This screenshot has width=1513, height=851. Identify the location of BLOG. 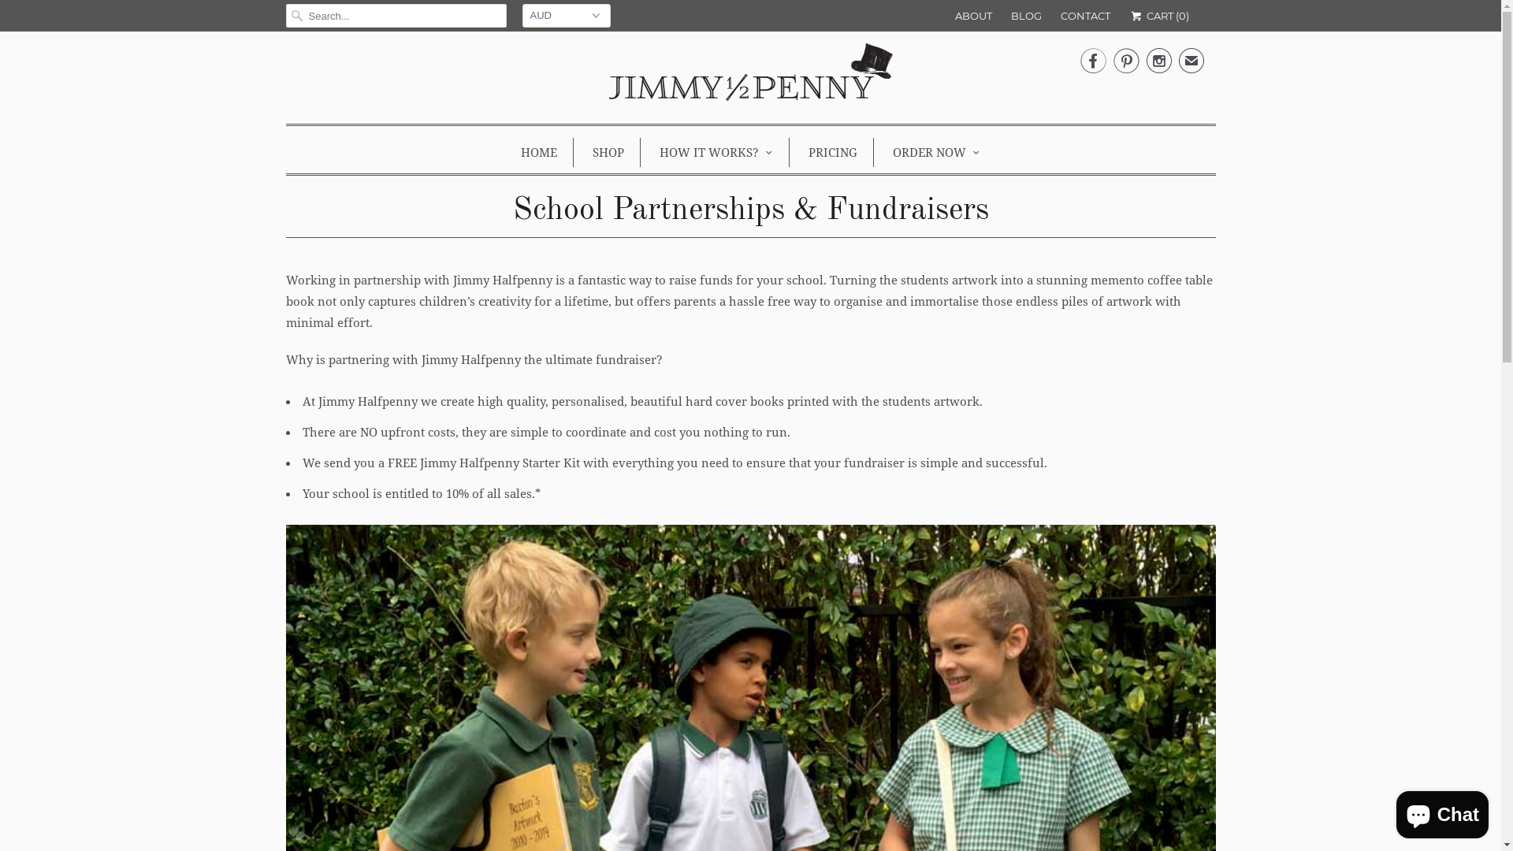
(1026, 16).